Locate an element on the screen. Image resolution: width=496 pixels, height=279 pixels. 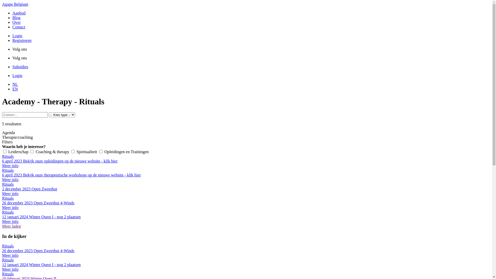
Meer laden is located at coordinates (11, 226).